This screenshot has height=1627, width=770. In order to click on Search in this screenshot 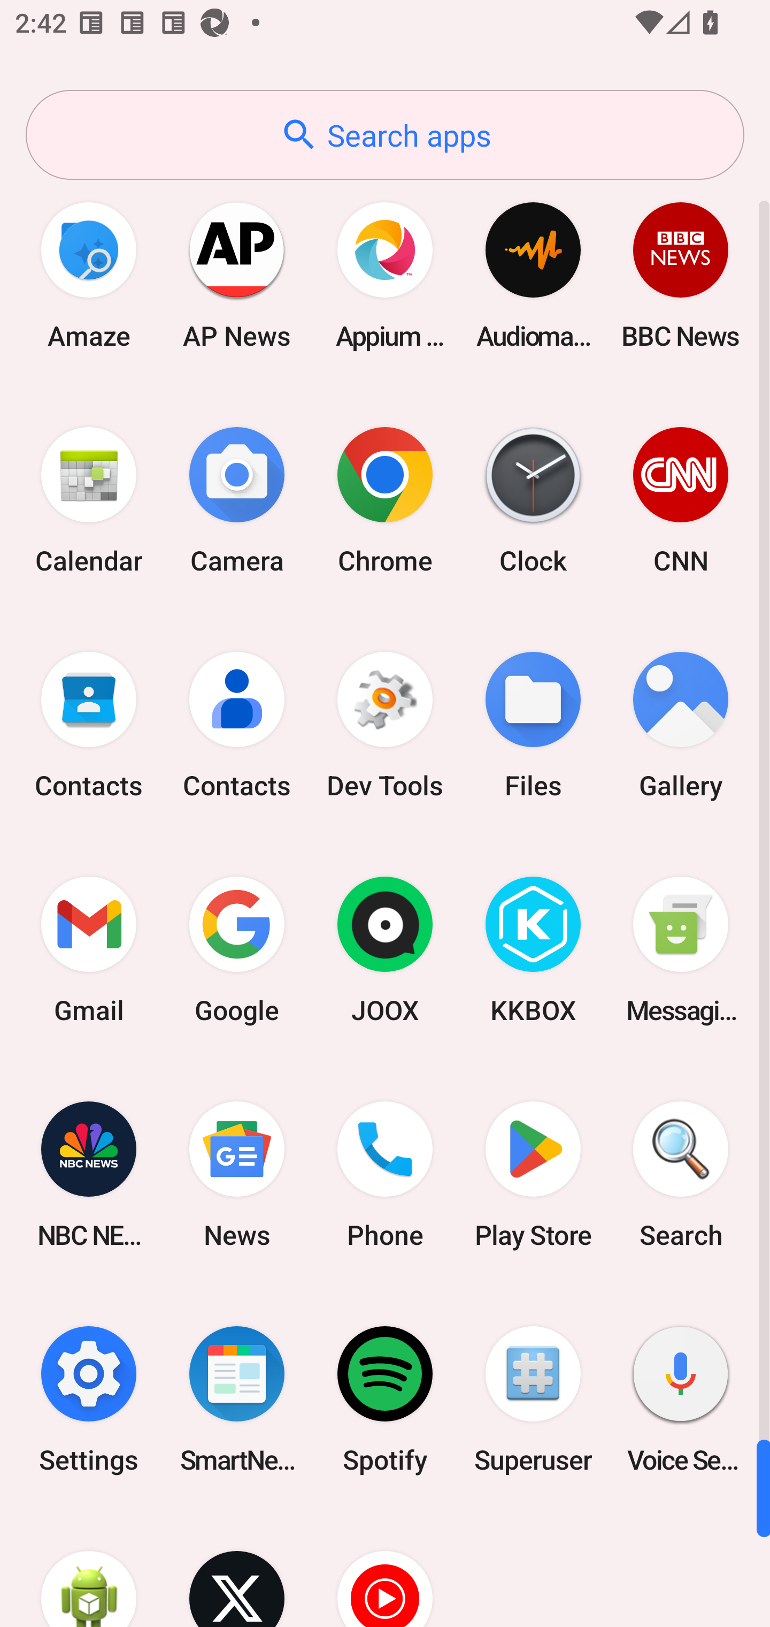, I will do `click(681, 1174)`.